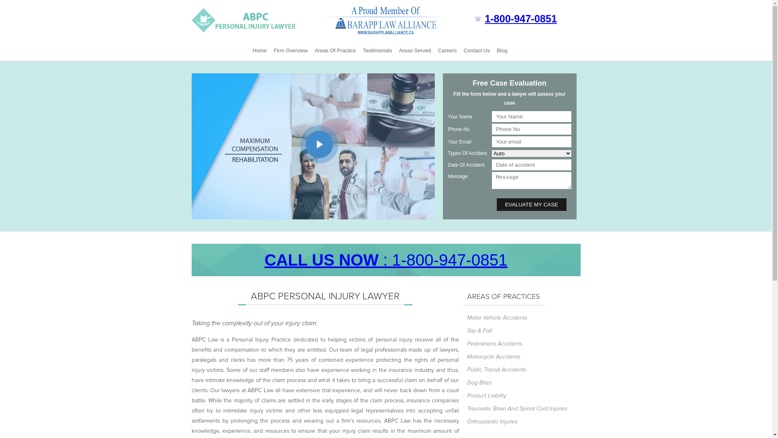  What do you see at coordinates (517, 396) in the screenshot?
I see `Product Liability` at bounding box center [517, 396].